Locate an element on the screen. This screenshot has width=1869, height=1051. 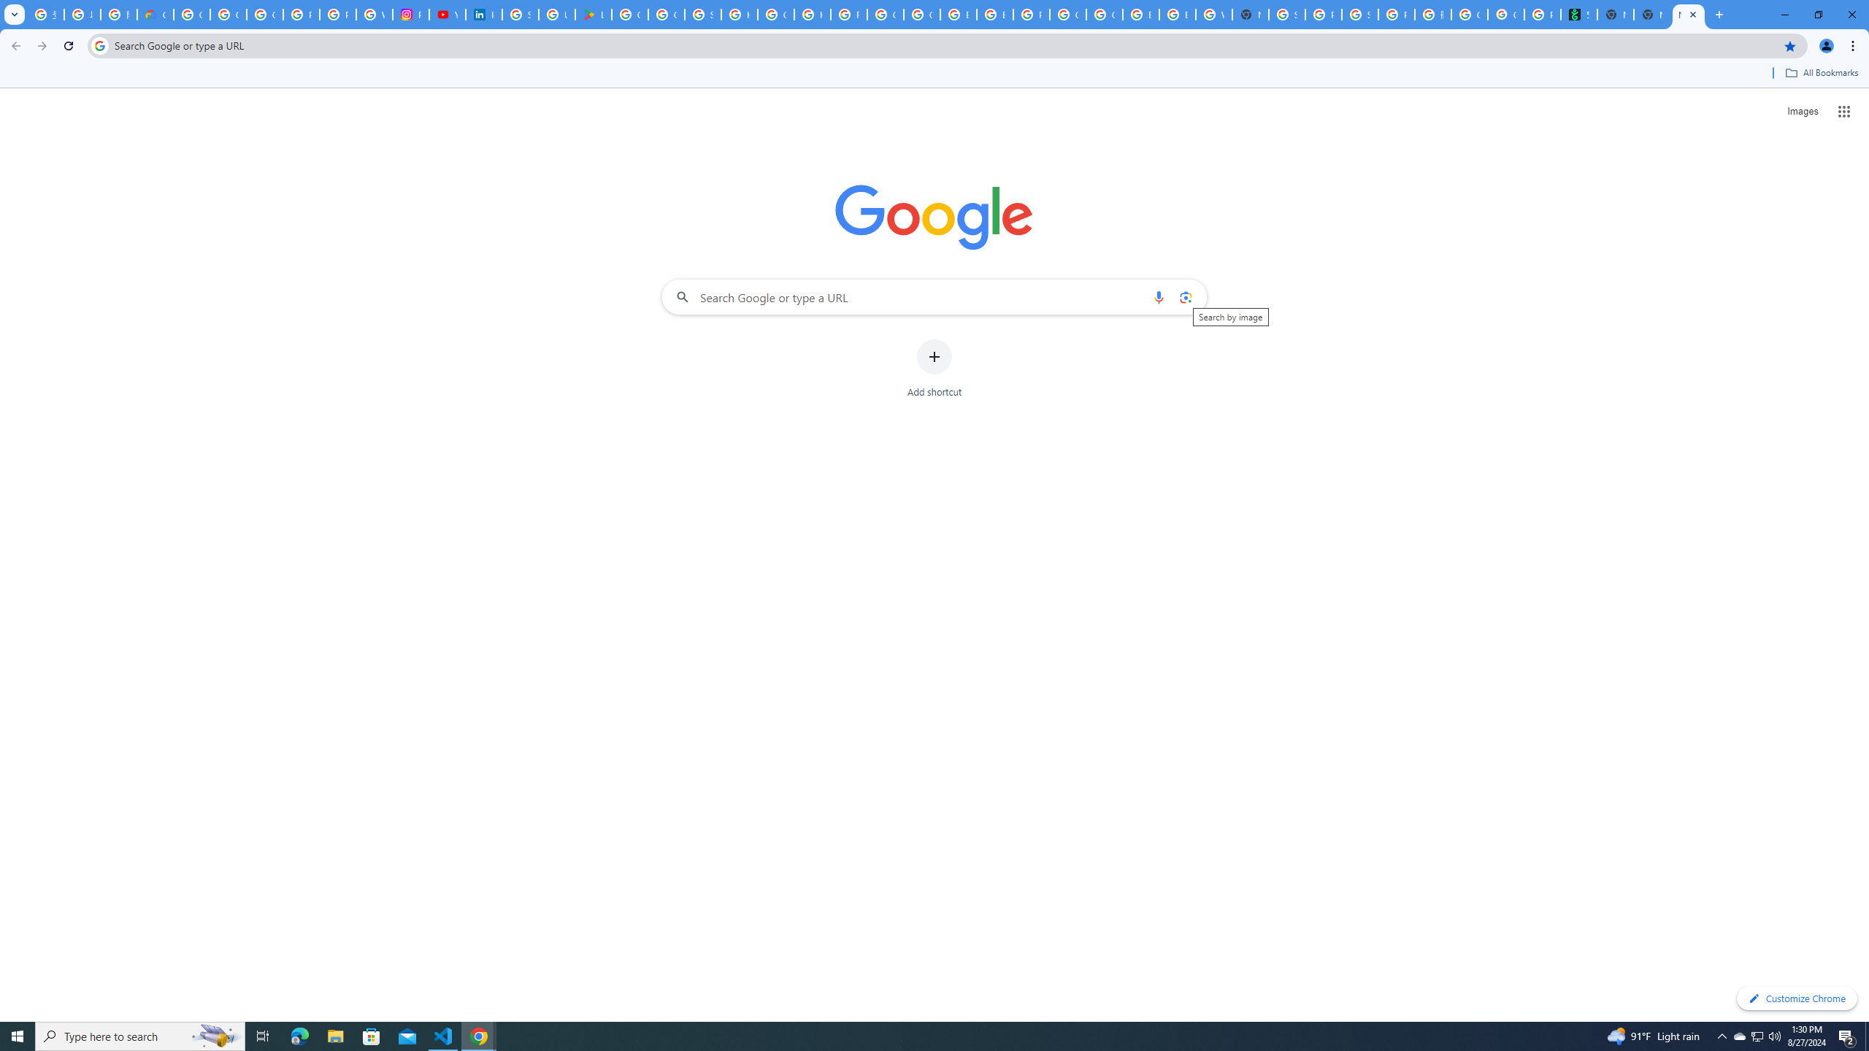
Google Cloud Platform is located at coordinates (1104, 15).